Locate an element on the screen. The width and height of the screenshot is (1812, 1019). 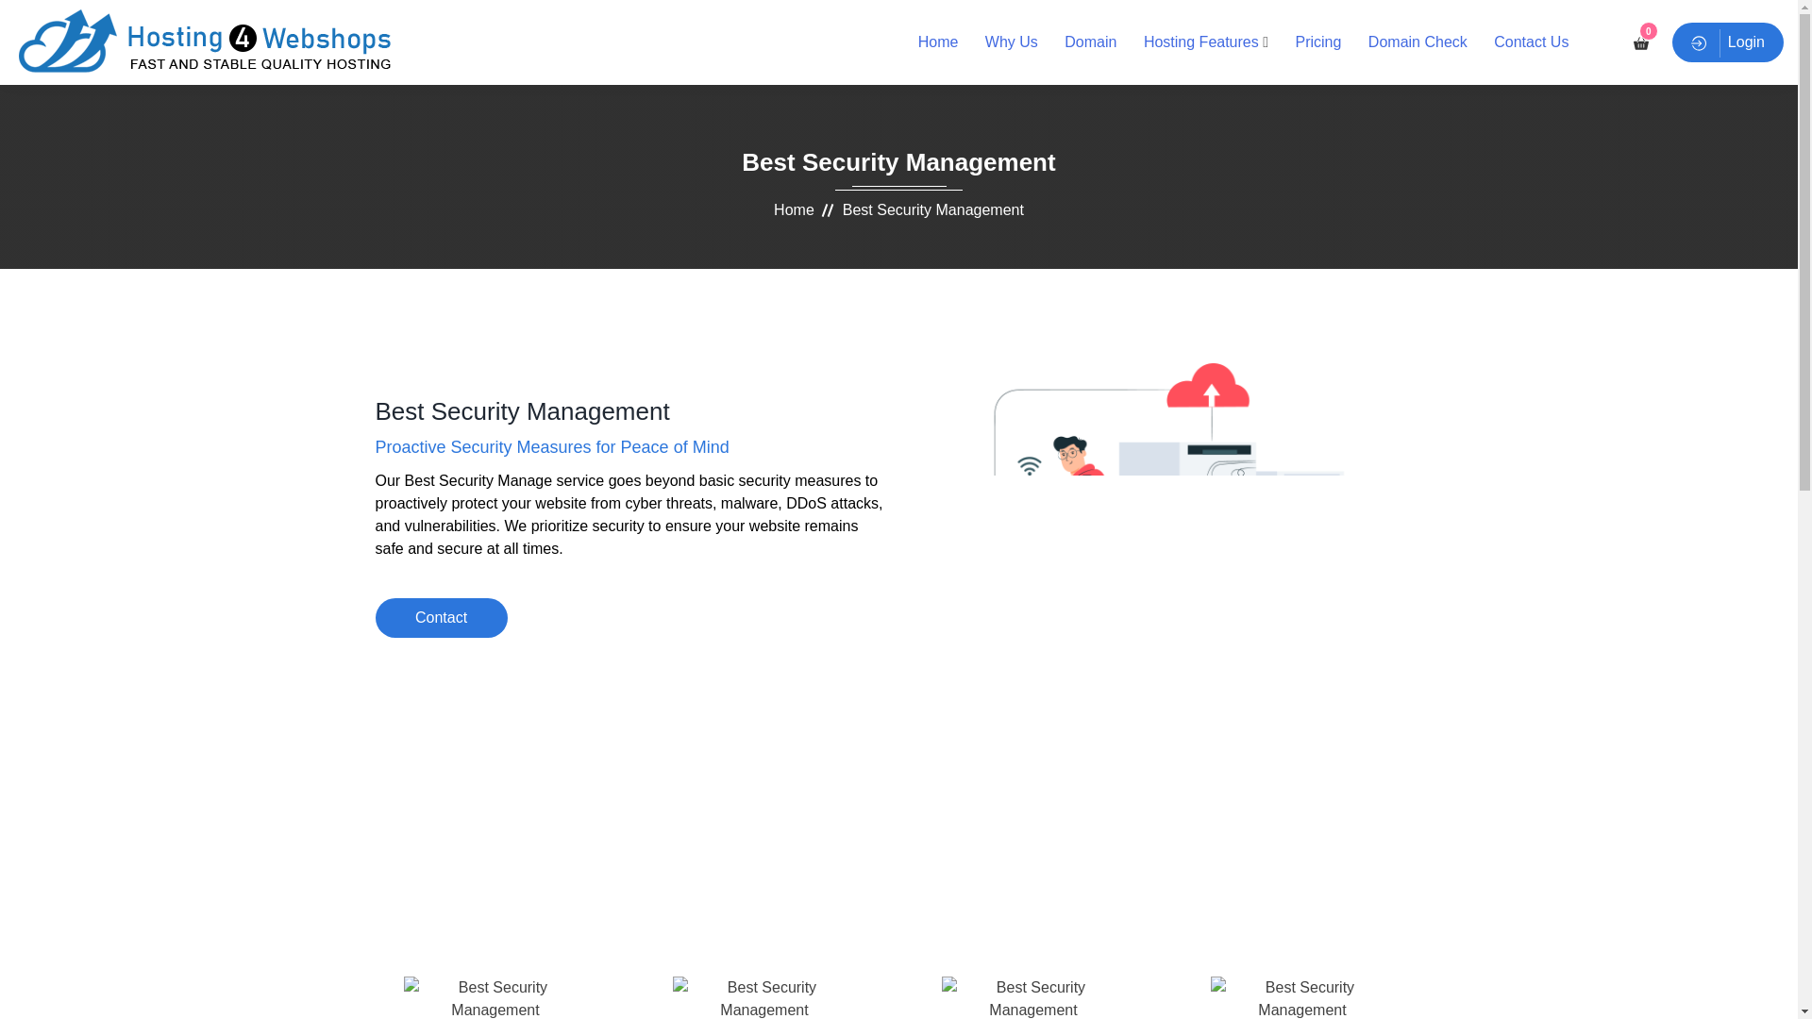
Contact is located at coordinates (441, 617).